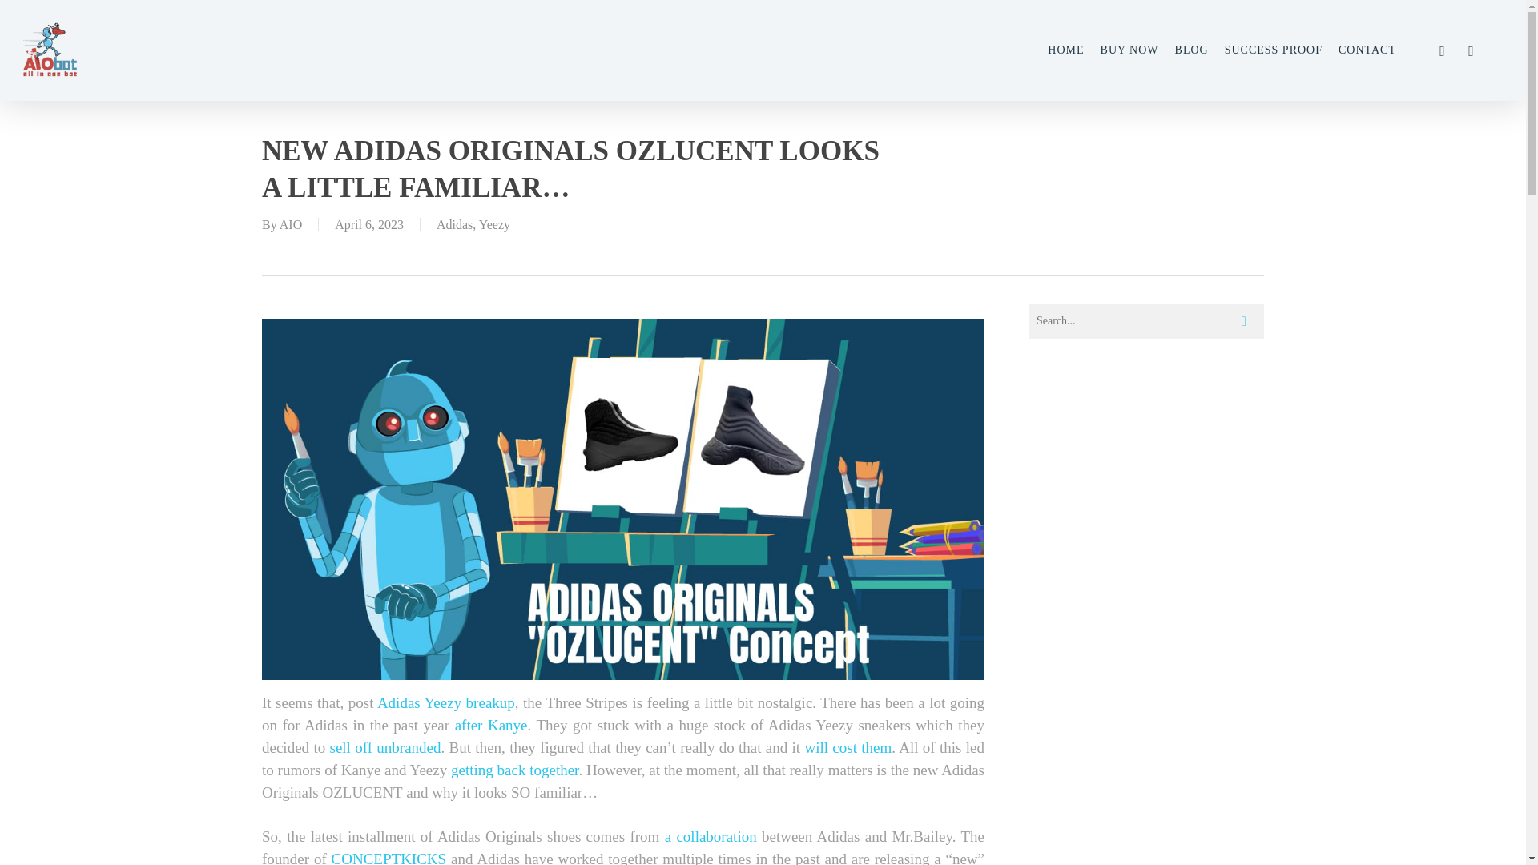 This screenshot has width=1538, height=865. I want to click on Adidas, so click(454, 224).